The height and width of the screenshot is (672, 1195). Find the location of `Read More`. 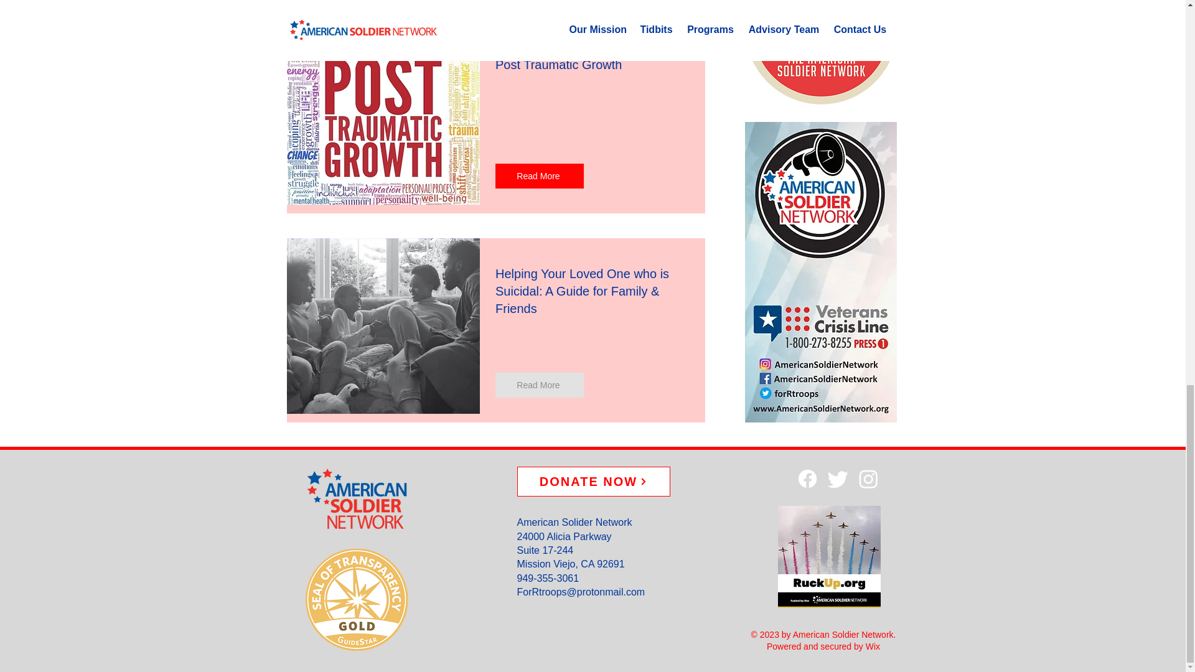

Read More is located at coordinates (540, 176).